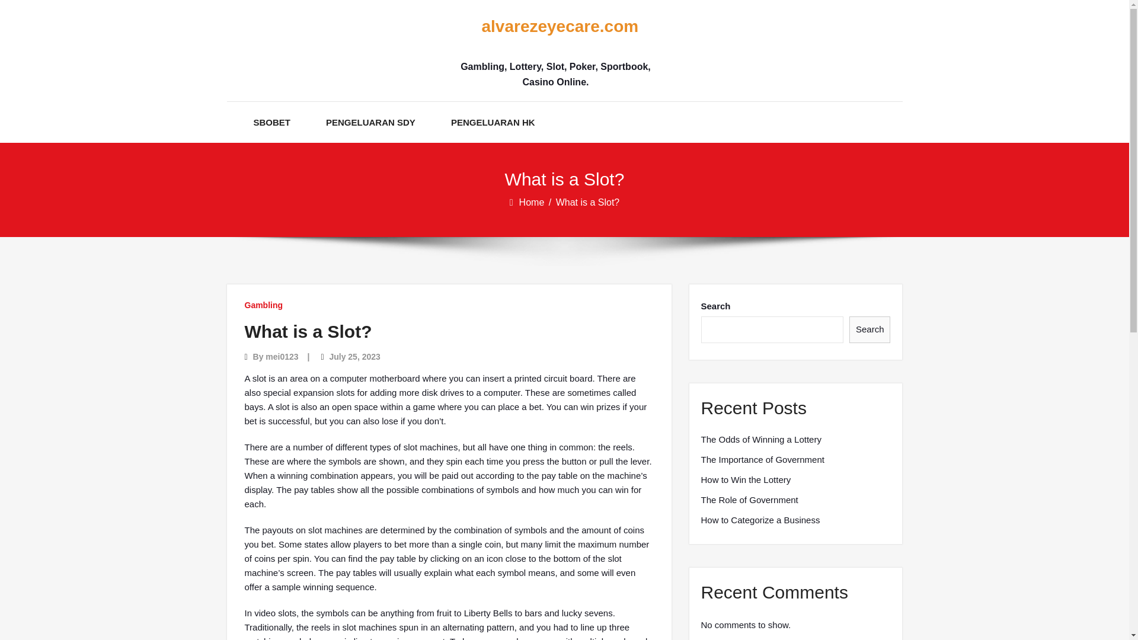  What do you see at coordinates (760, 440) in the screenshot?
I see `The Odds of Winning a Lottery` at bounding box center [760, 440].